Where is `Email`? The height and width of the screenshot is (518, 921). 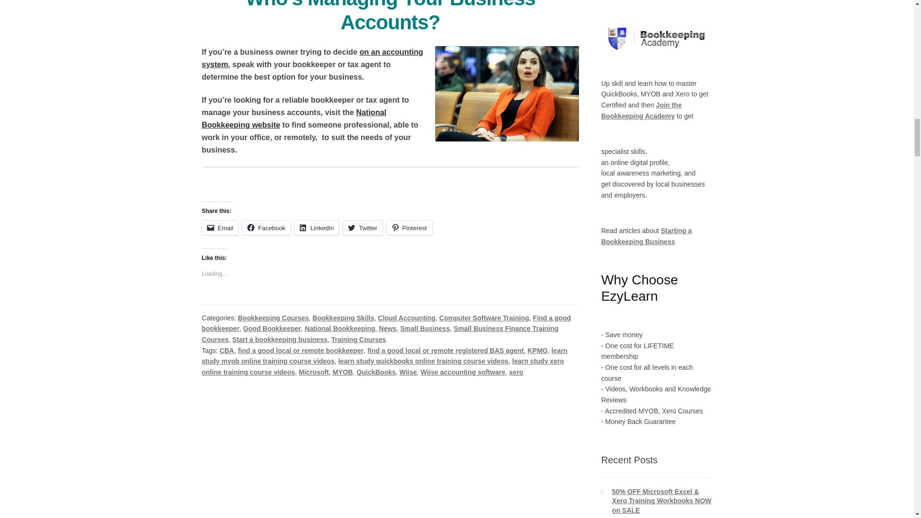 Email is located at coordinates (220, 228).